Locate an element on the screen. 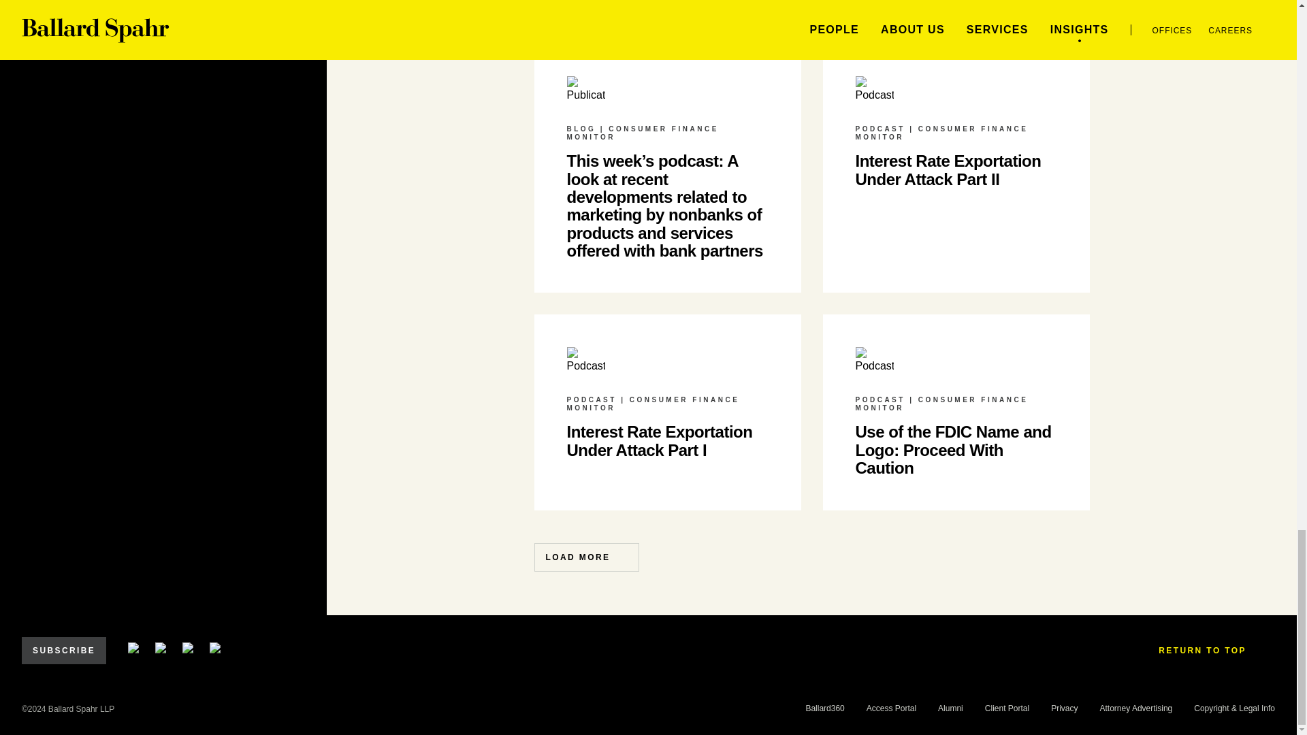  SUBSCRIBE is located at coordinates (64, 651).